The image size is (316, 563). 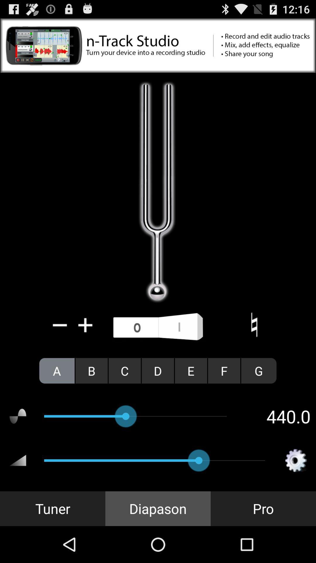 I want to click on open f item, so click(x=224, y=371).